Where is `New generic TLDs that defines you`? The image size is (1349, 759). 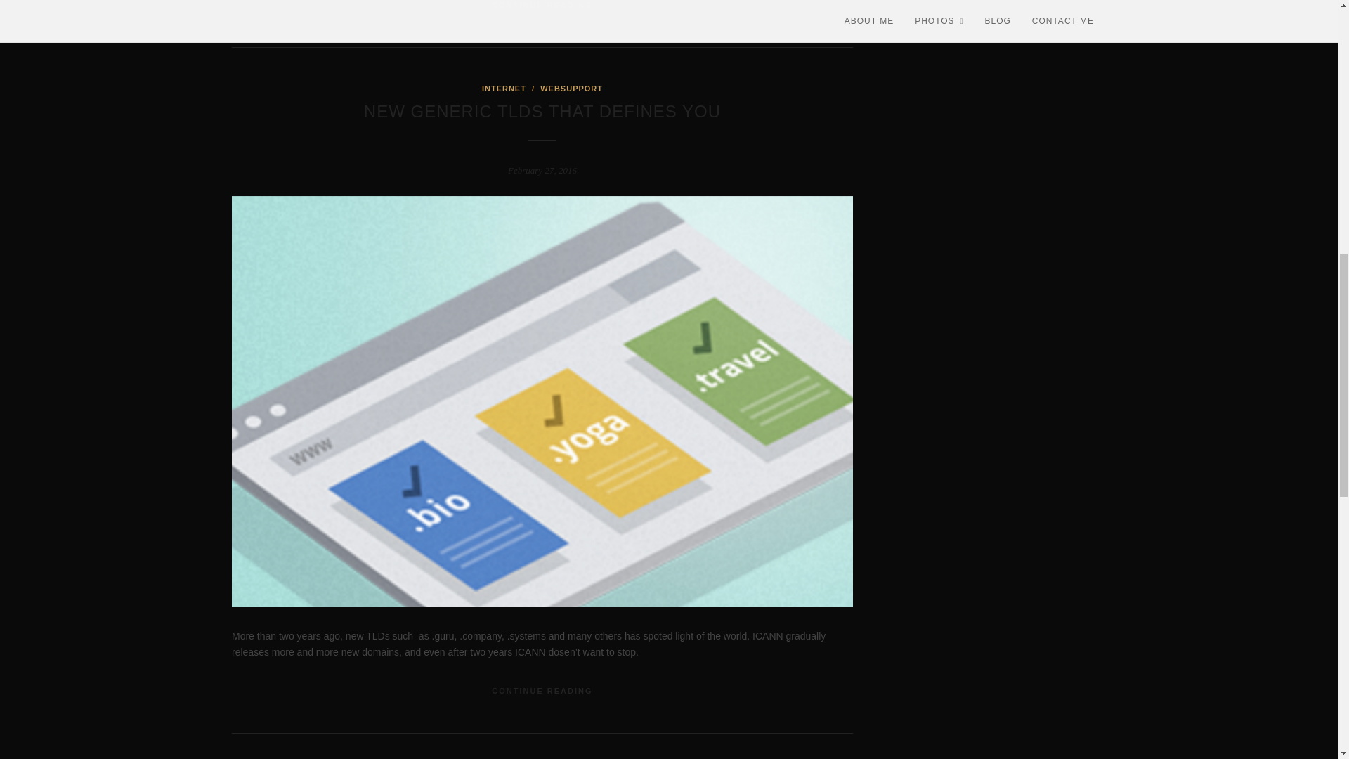
New generic TLDs that defines you is located at coordinates (542, 111).